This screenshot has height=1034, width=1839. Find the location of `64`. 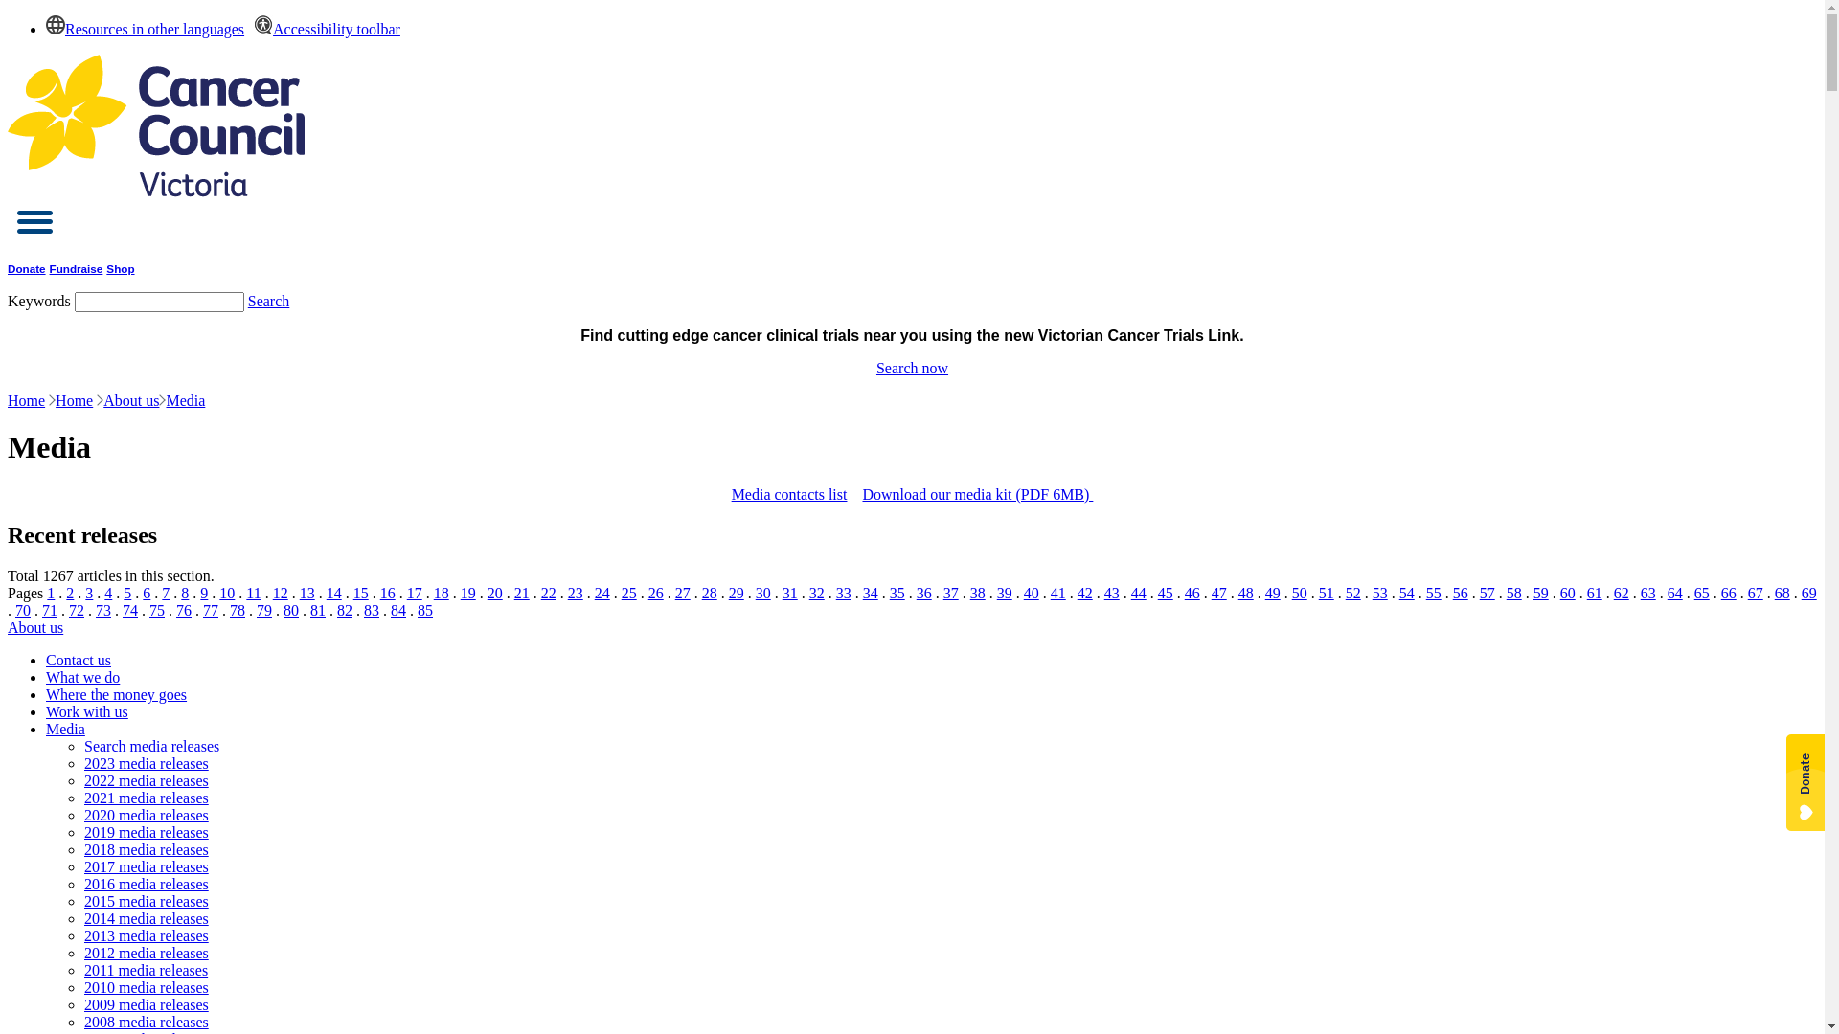

64 is located at coordinates (1675, 594).